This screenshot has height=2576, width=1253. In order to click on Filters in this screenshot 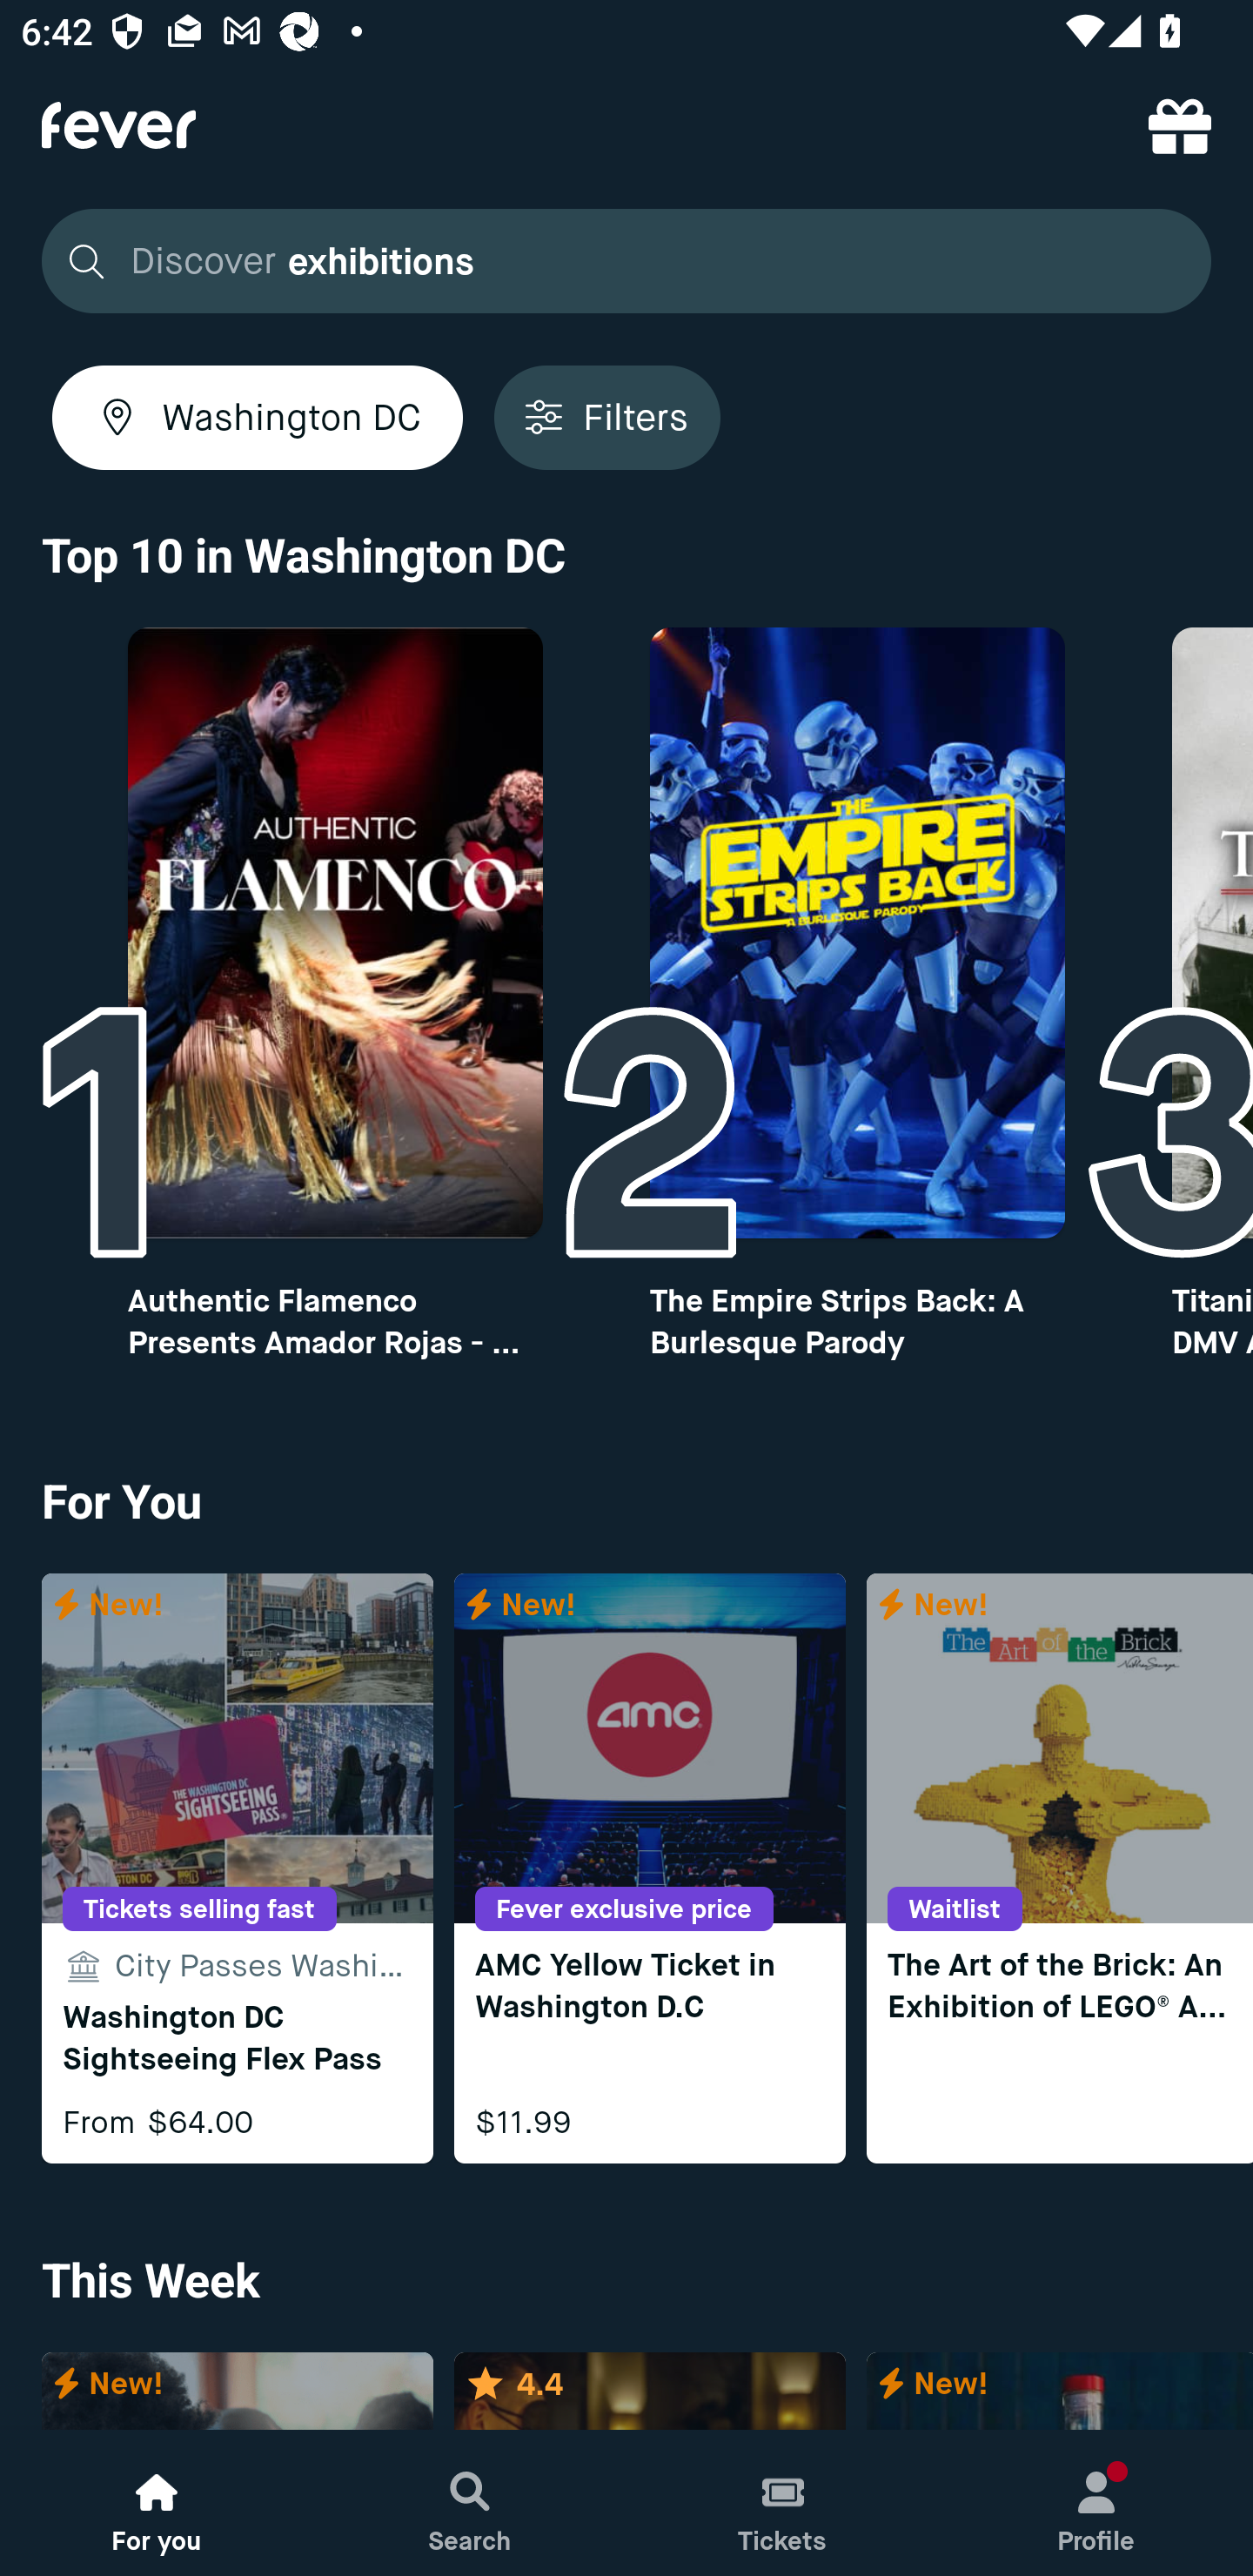, I will do `click(606, 417)`.